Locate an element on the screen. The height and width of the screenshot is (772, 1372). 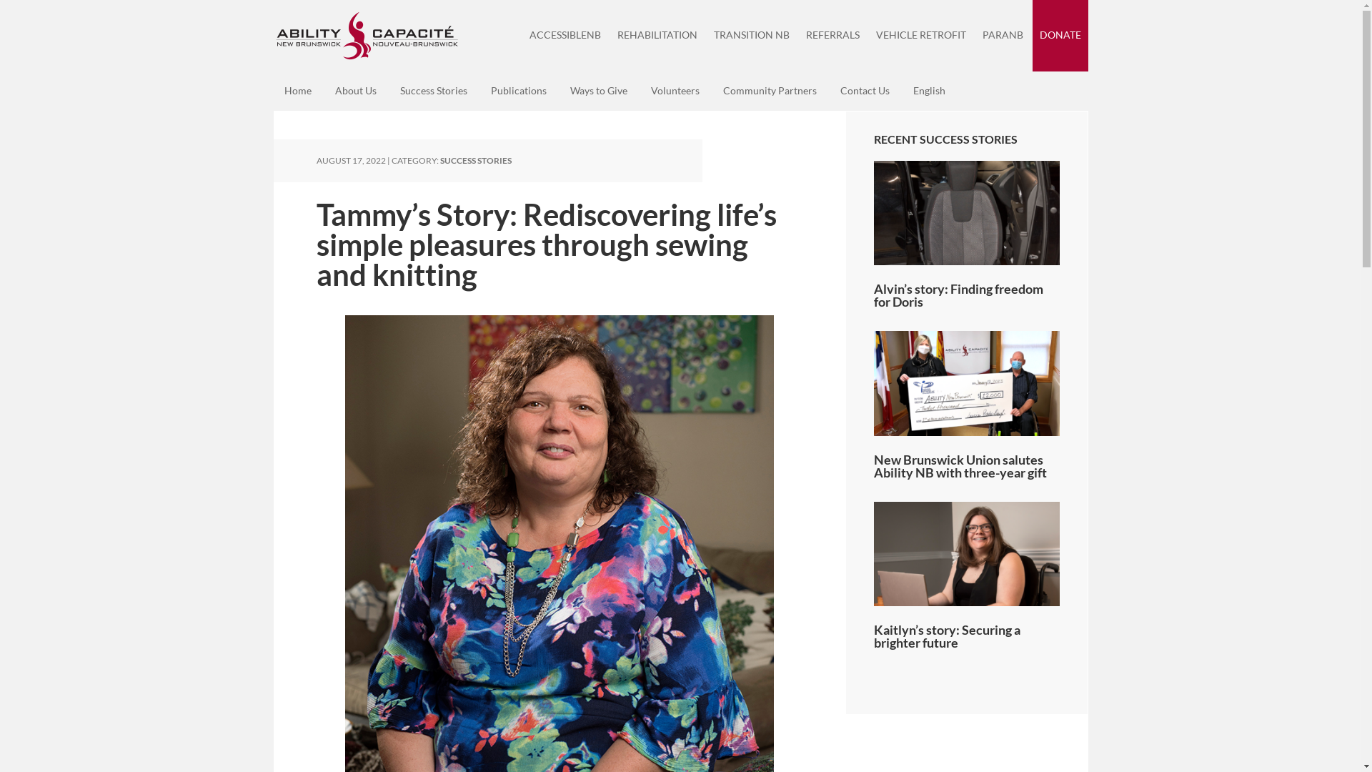
Success Stories is located at coordinates (433, 91).